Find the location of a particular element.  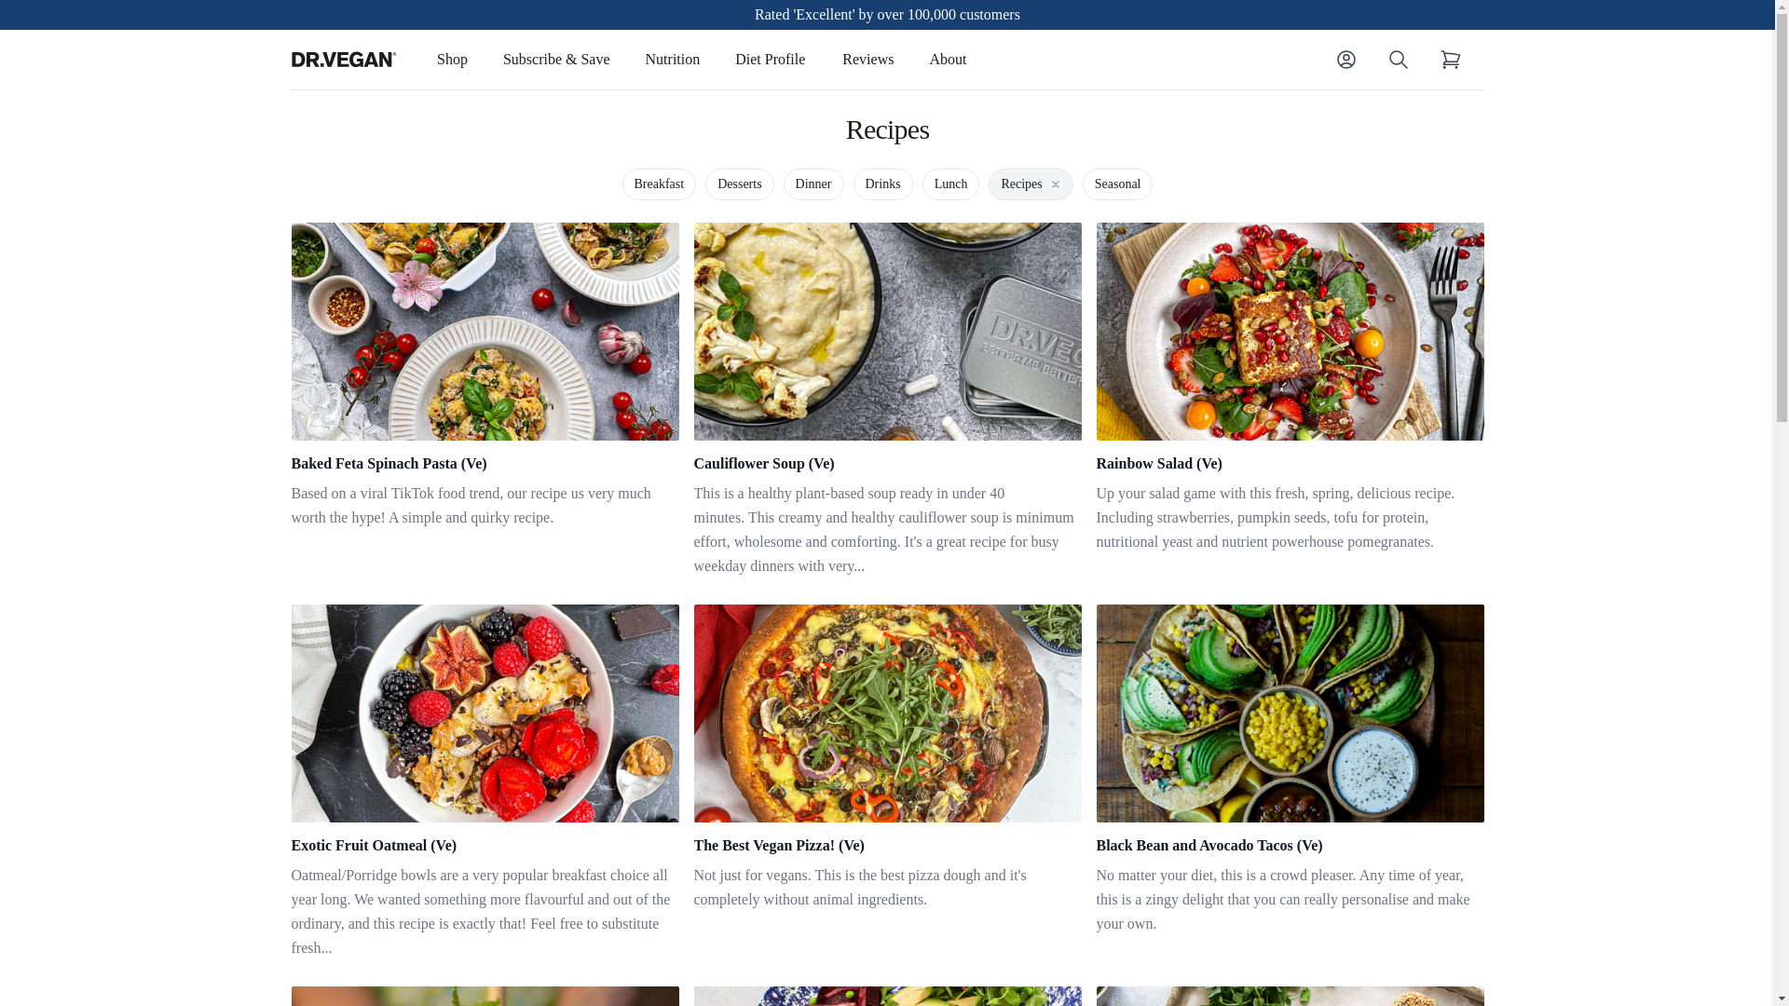

Narrow search to articles also having tag Seasonal is located at coordinates (1118, 184).